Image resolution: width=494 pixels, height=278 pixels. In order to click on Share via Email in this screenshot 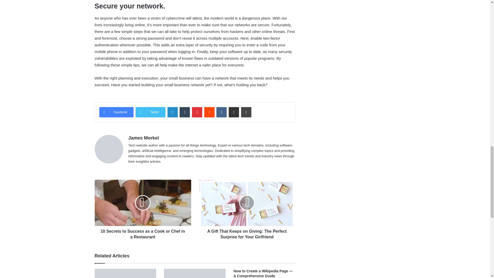, I will do `click(234, 112)`.